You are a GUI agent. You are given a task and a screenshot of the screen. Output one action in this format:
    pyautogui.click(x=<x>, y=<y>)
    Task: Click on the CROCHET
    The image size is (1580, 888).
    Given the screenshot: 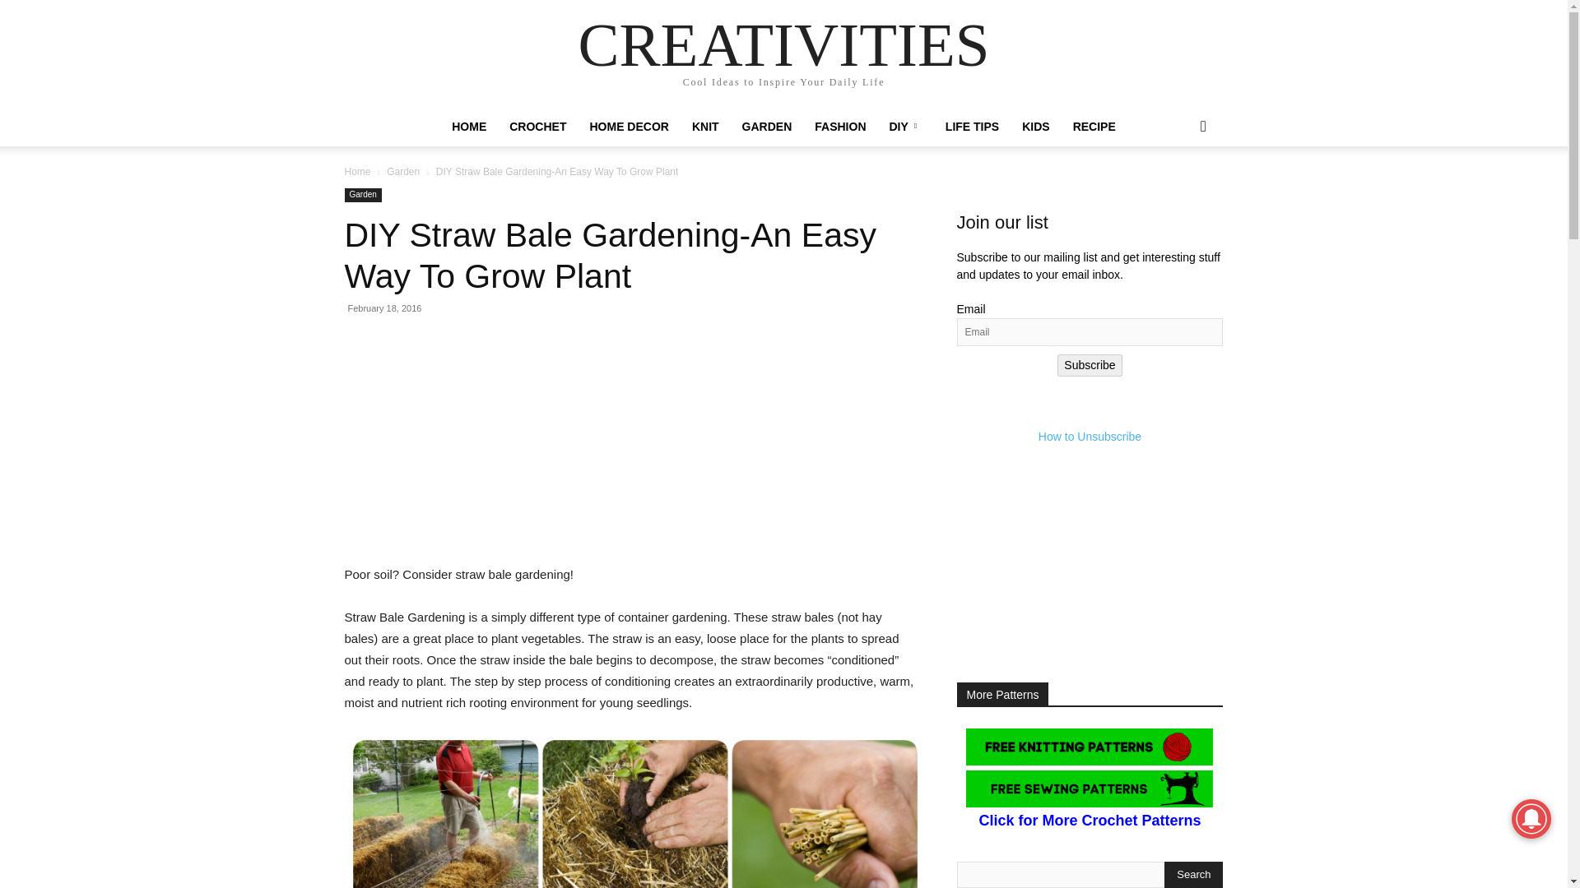 What is the action you would take?
    pyautogui.click(x=537, y=127)
    